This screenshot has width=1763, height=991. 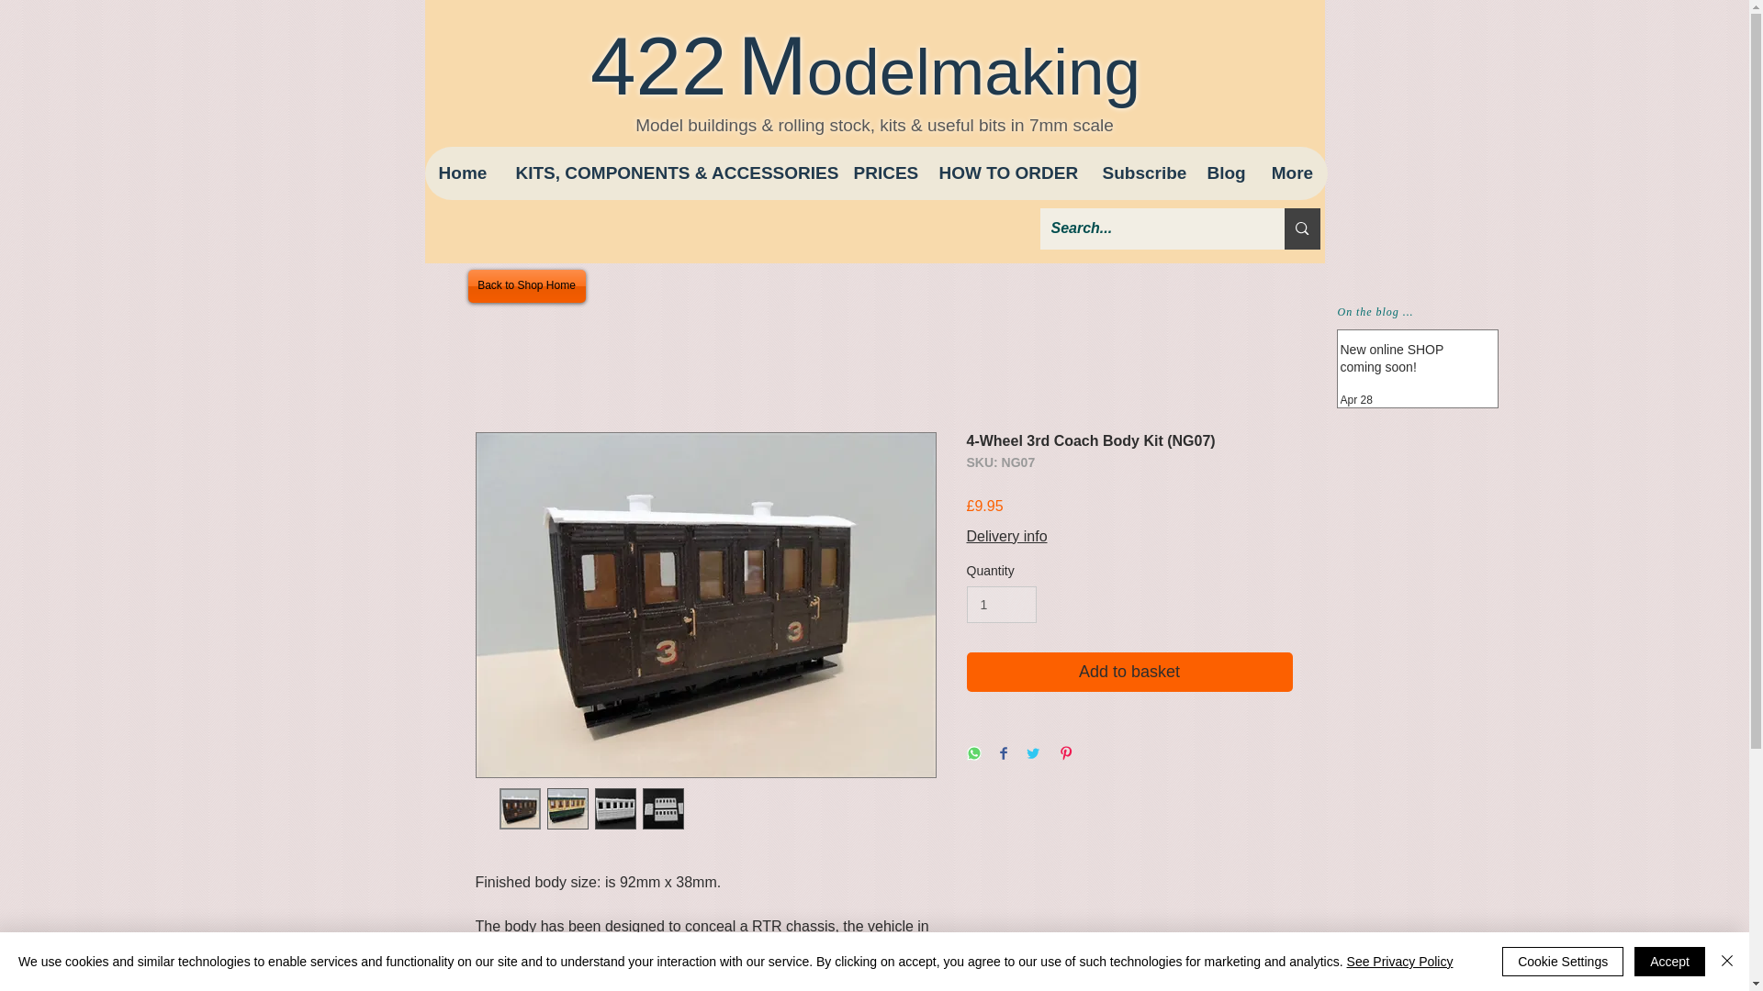 I want to click on HOW TO ORDER, so click(x=1005, y=173).